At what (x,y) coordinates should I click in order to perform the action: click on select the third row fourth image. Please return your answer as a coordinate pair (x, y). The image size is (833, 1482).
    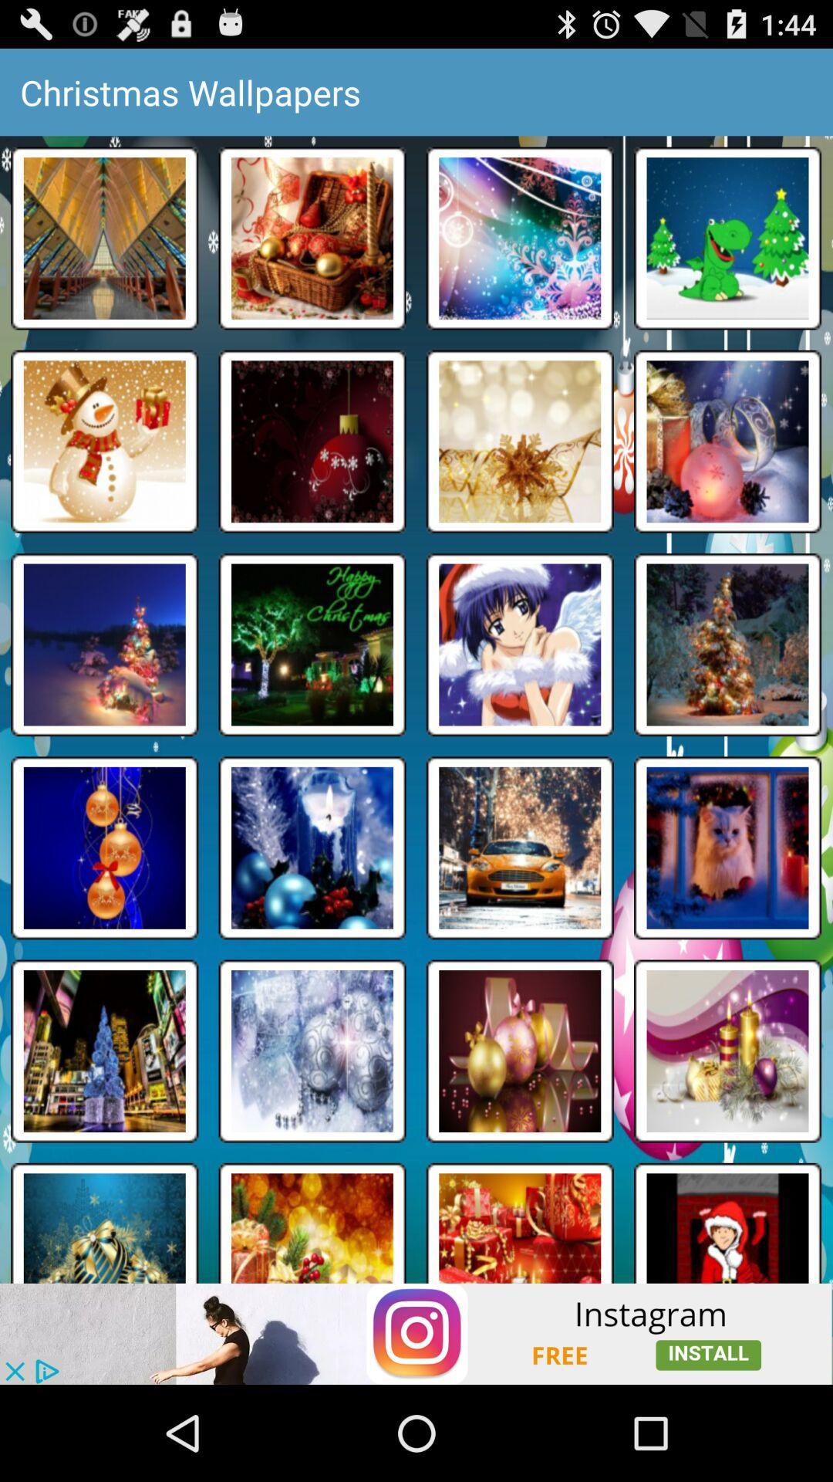
    Looking at the image, I should click on (728, 645).